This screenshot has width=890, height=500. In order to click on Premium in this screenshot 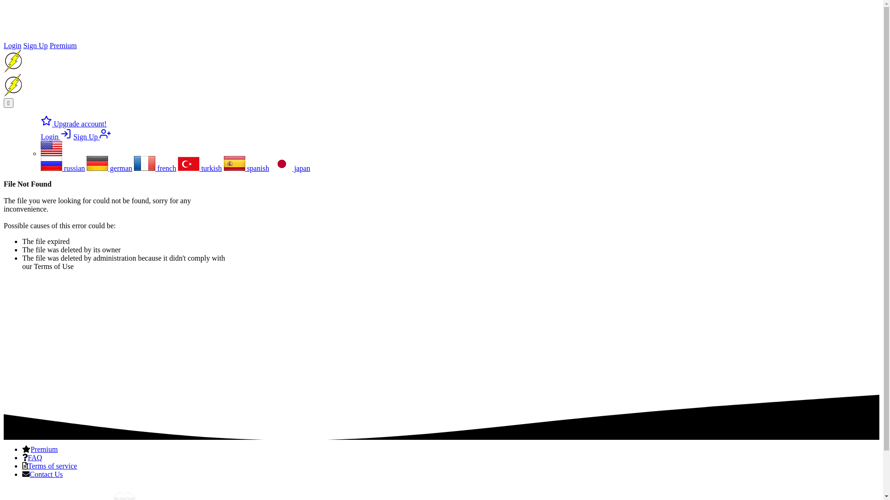, I will do `click(44, 449)`.